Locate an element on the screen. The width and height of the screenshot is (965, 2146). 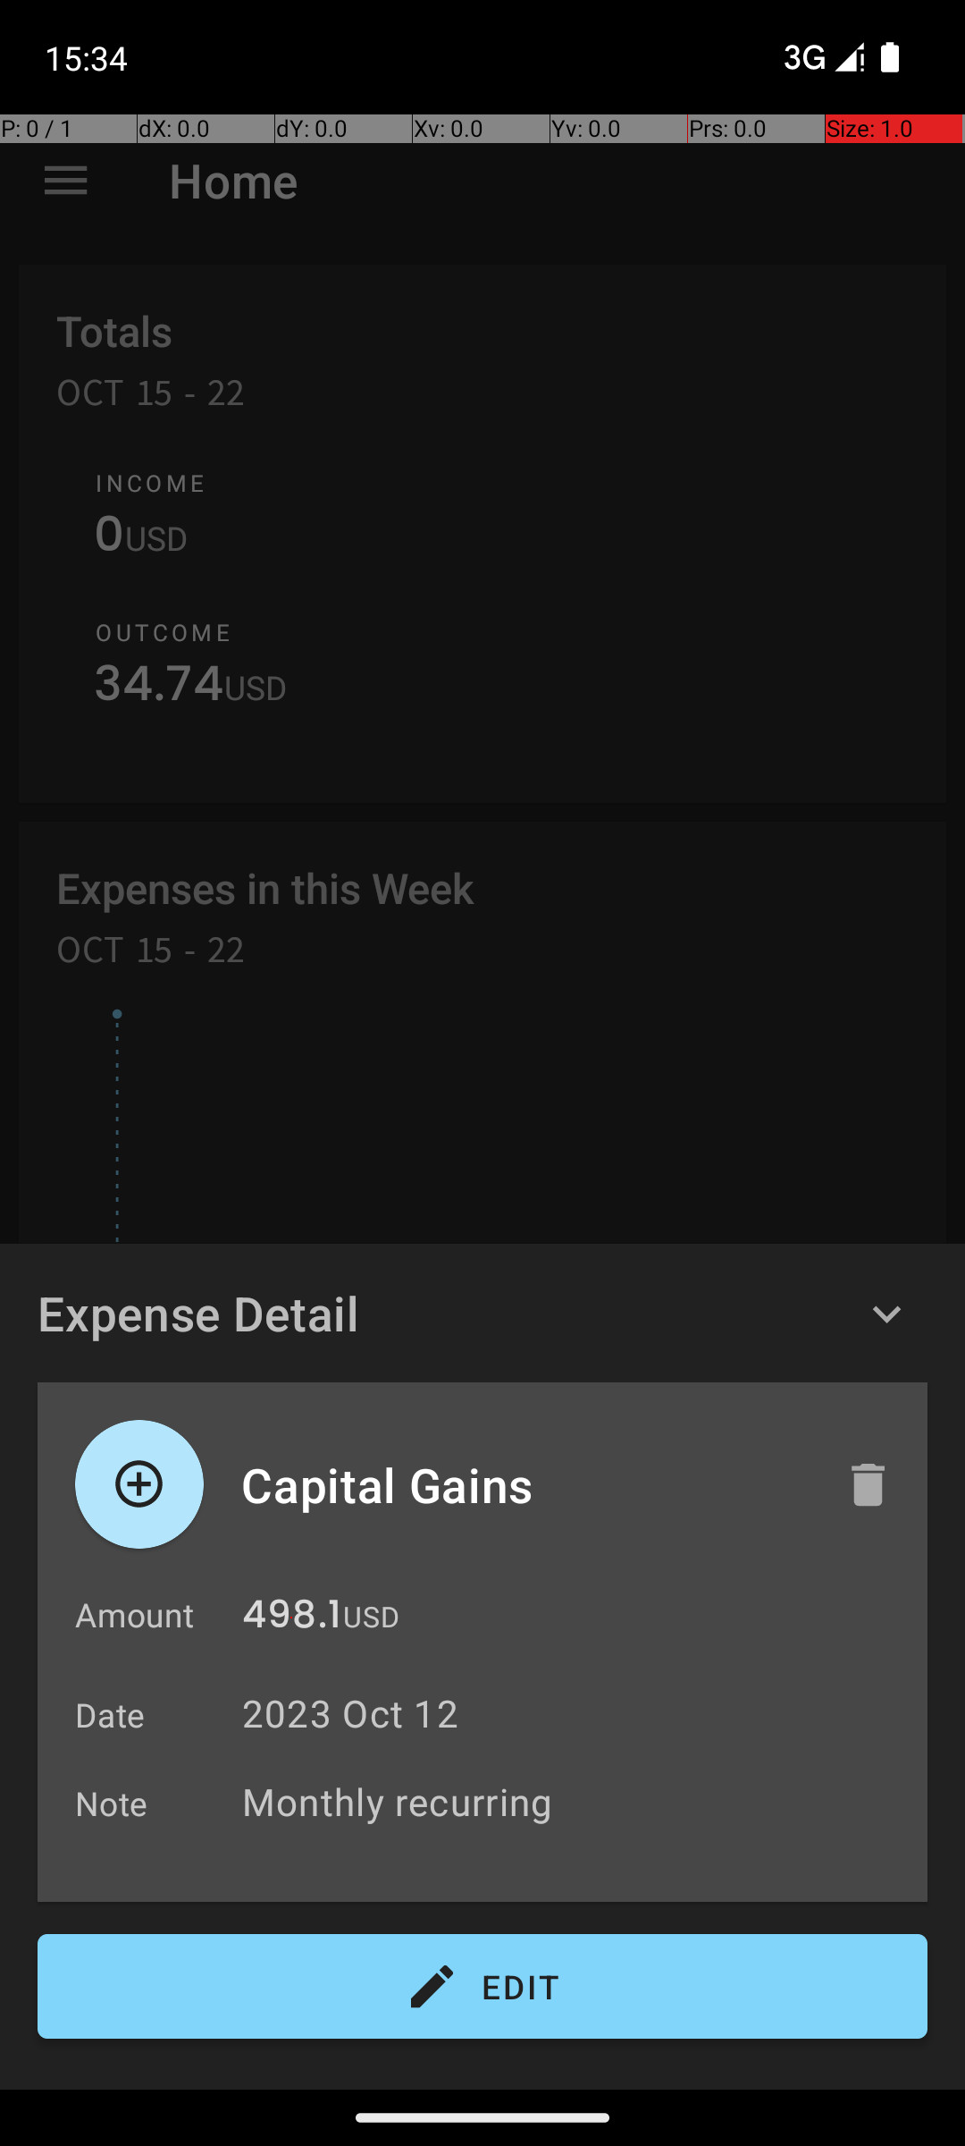
Expense Detail is located at coordinates (198, 1313).